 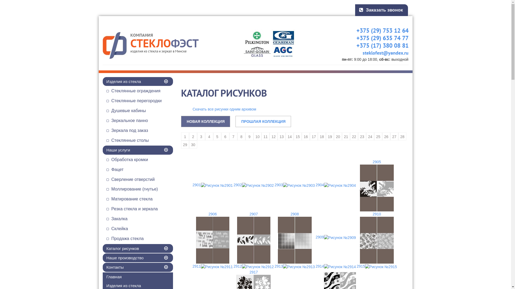 I want to click on 2904, so click(x=336, y=185).